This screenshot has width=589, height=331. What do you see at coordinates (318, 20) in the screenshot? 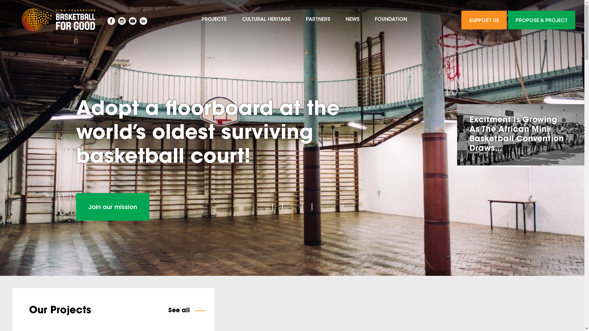
I see `PARTNERS` at bounding box center [318, 20].